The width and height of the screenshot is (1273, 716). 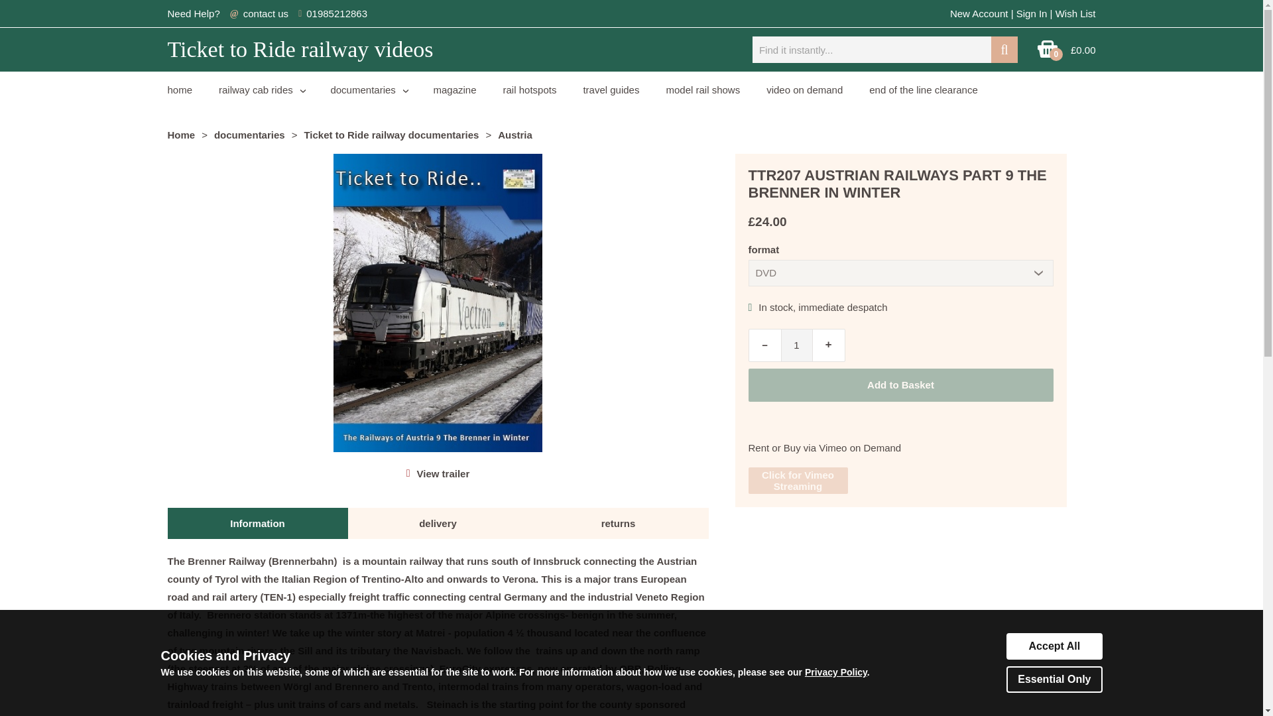 What do you see at coordinates (337, 13) in the screenshot?
I see `01985212863` at bounding box center [337, 13].